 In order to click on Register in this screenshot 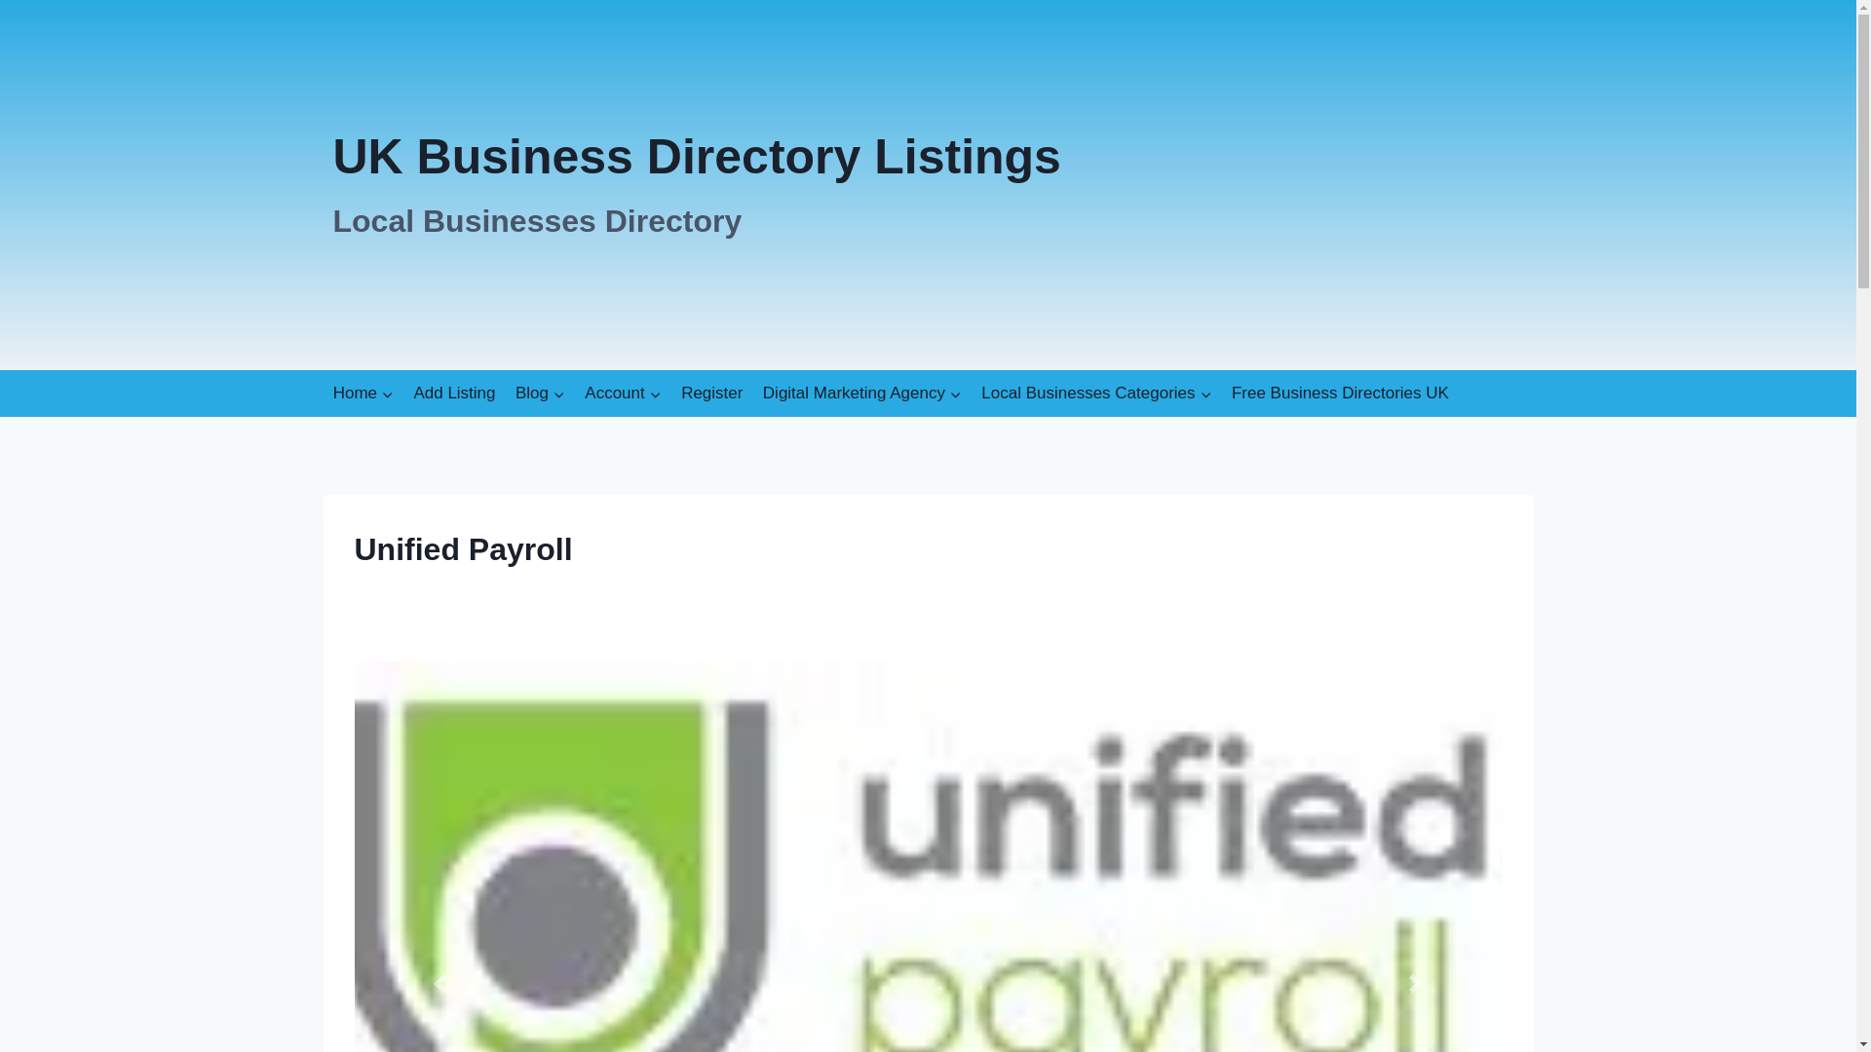, I will do `click(540, 394)`.